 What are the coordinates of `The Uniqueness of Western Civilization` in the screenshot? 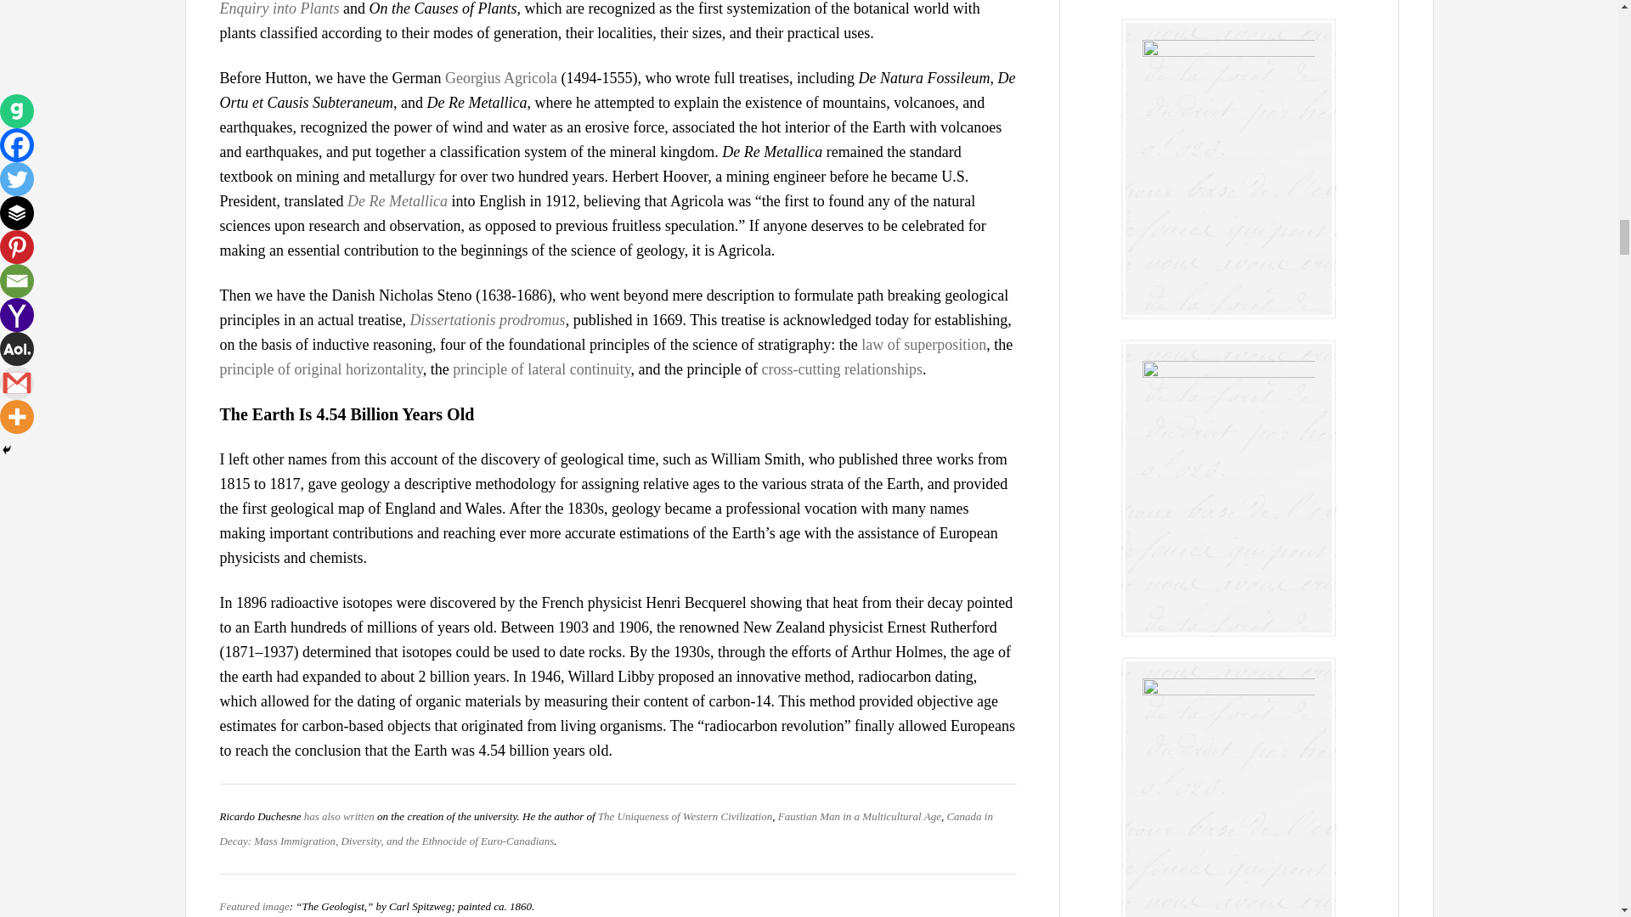 It's located at (685, 815).